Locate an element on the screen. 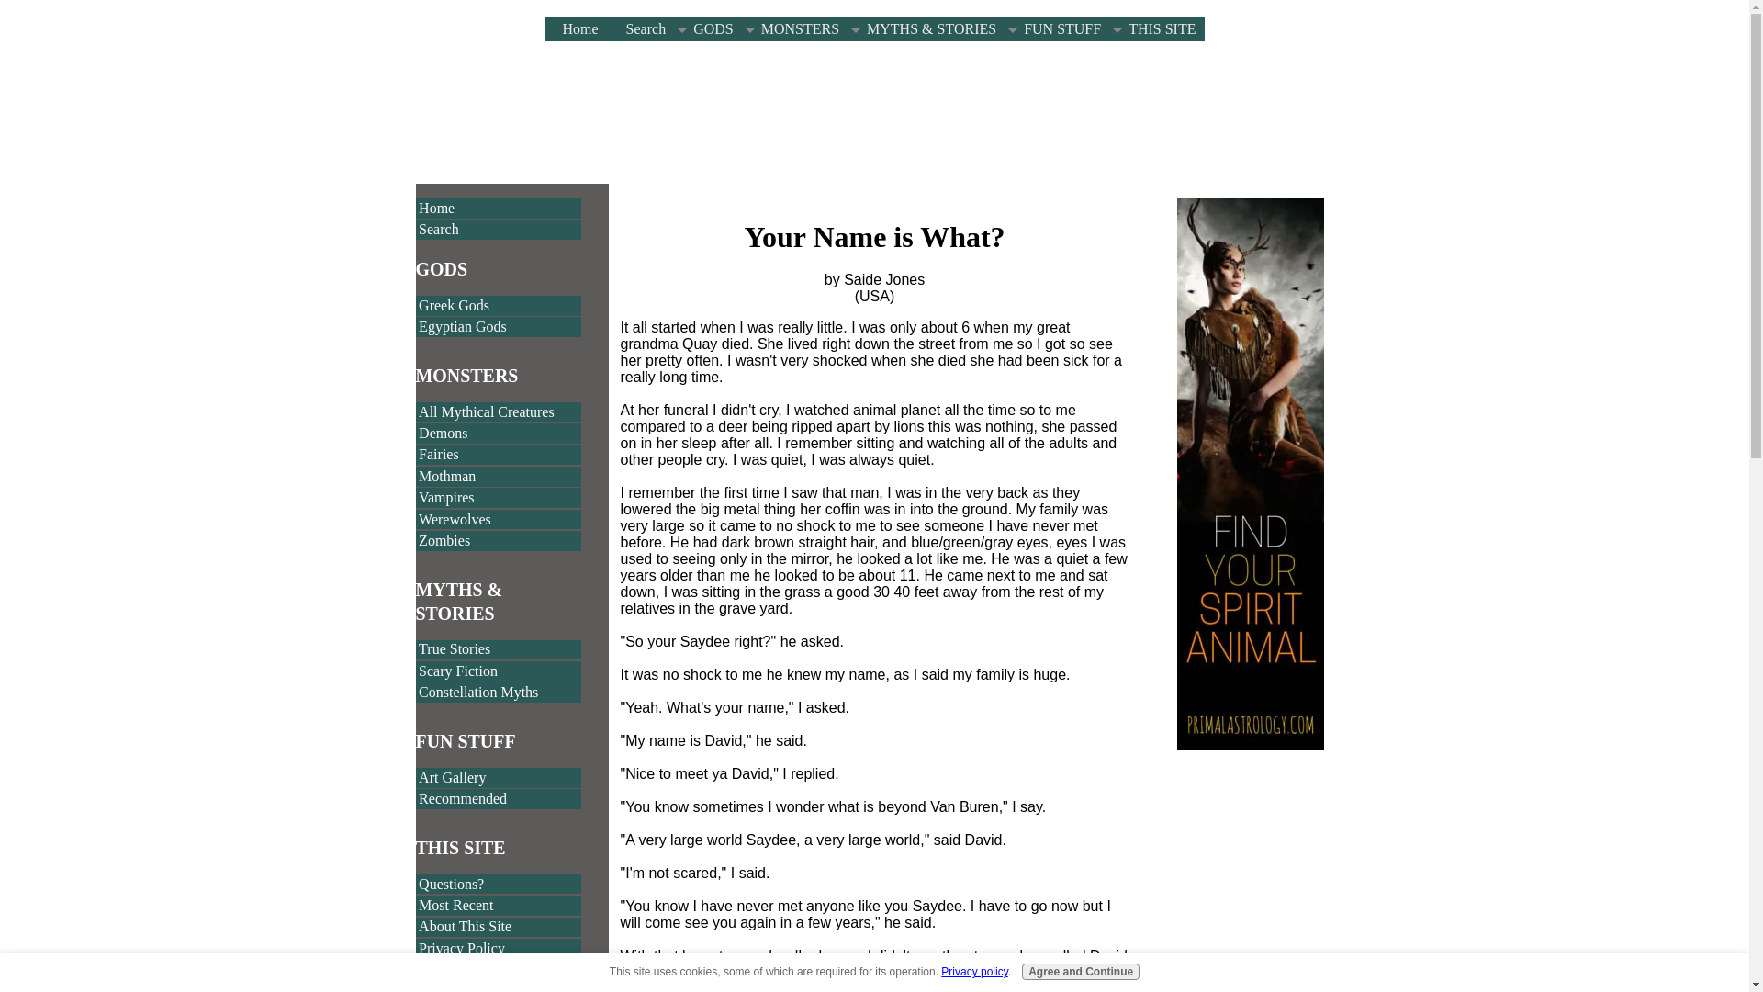 This screenshot has width=1763, height=992. All Mythical Creatures is located at coordinates (498, 412).